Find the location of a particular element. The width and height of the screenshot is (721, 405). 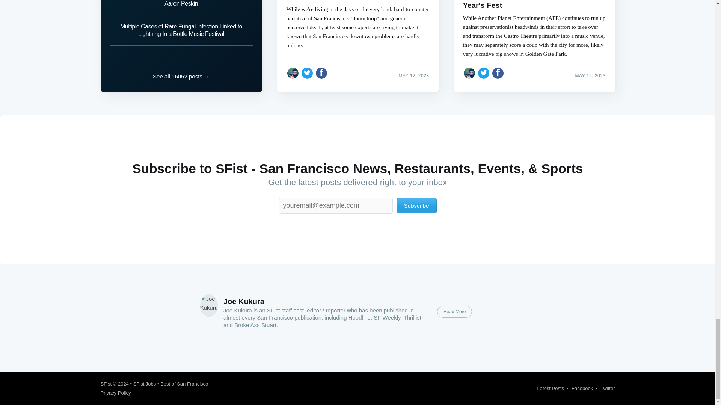

Share on Facebook is located at coordinates (498, 73).